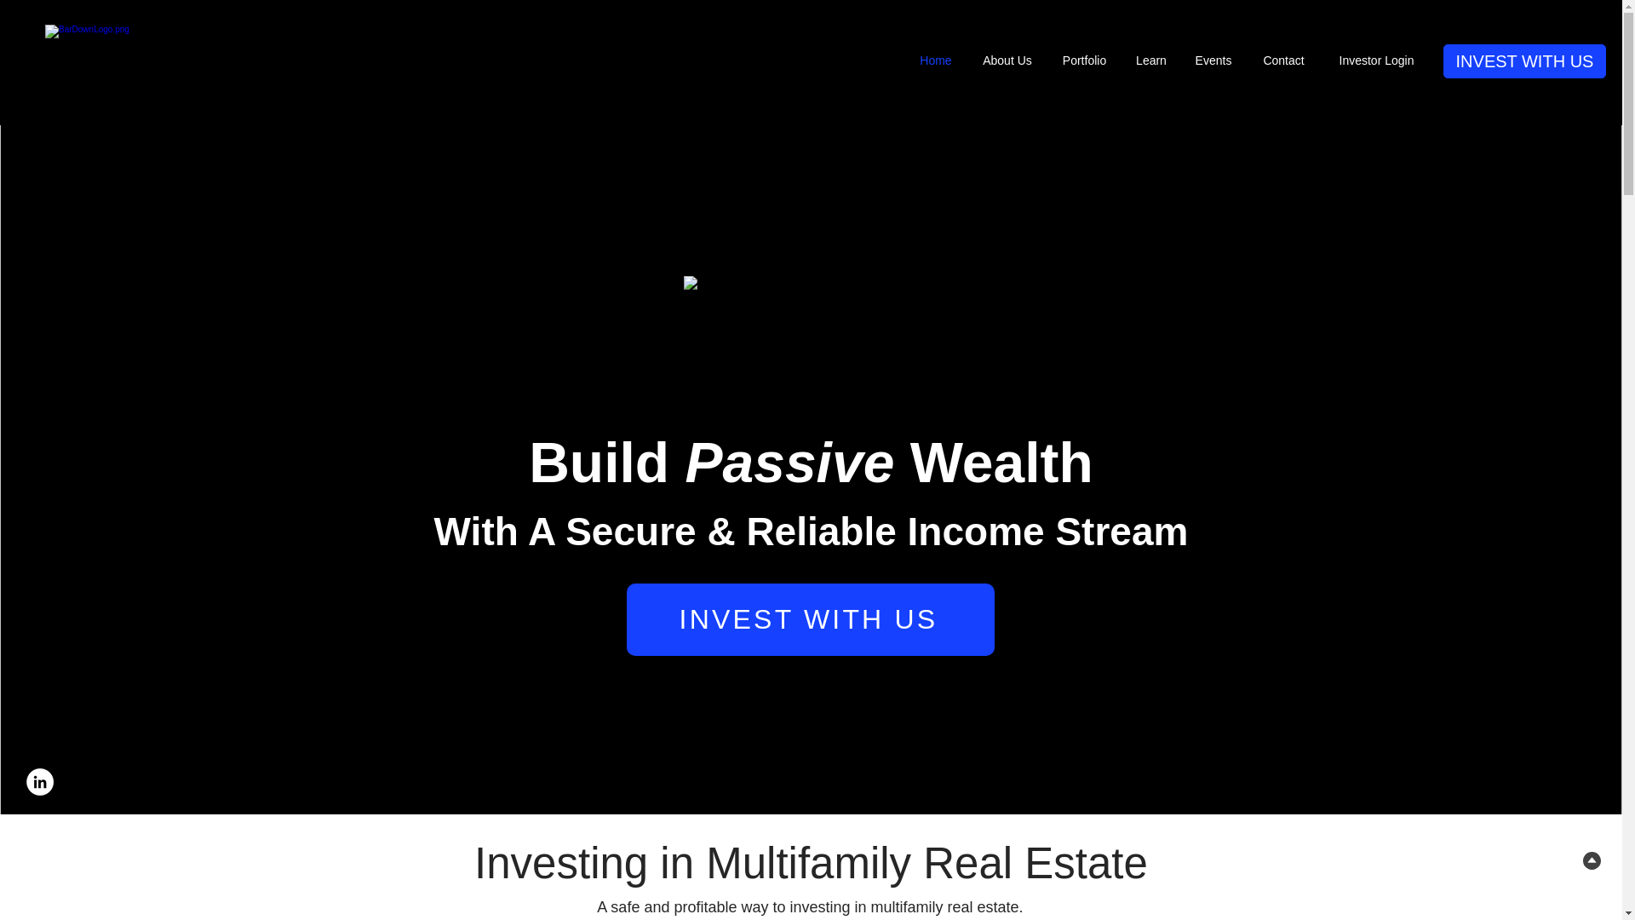  I want to click on Events, so click(1213, 60).